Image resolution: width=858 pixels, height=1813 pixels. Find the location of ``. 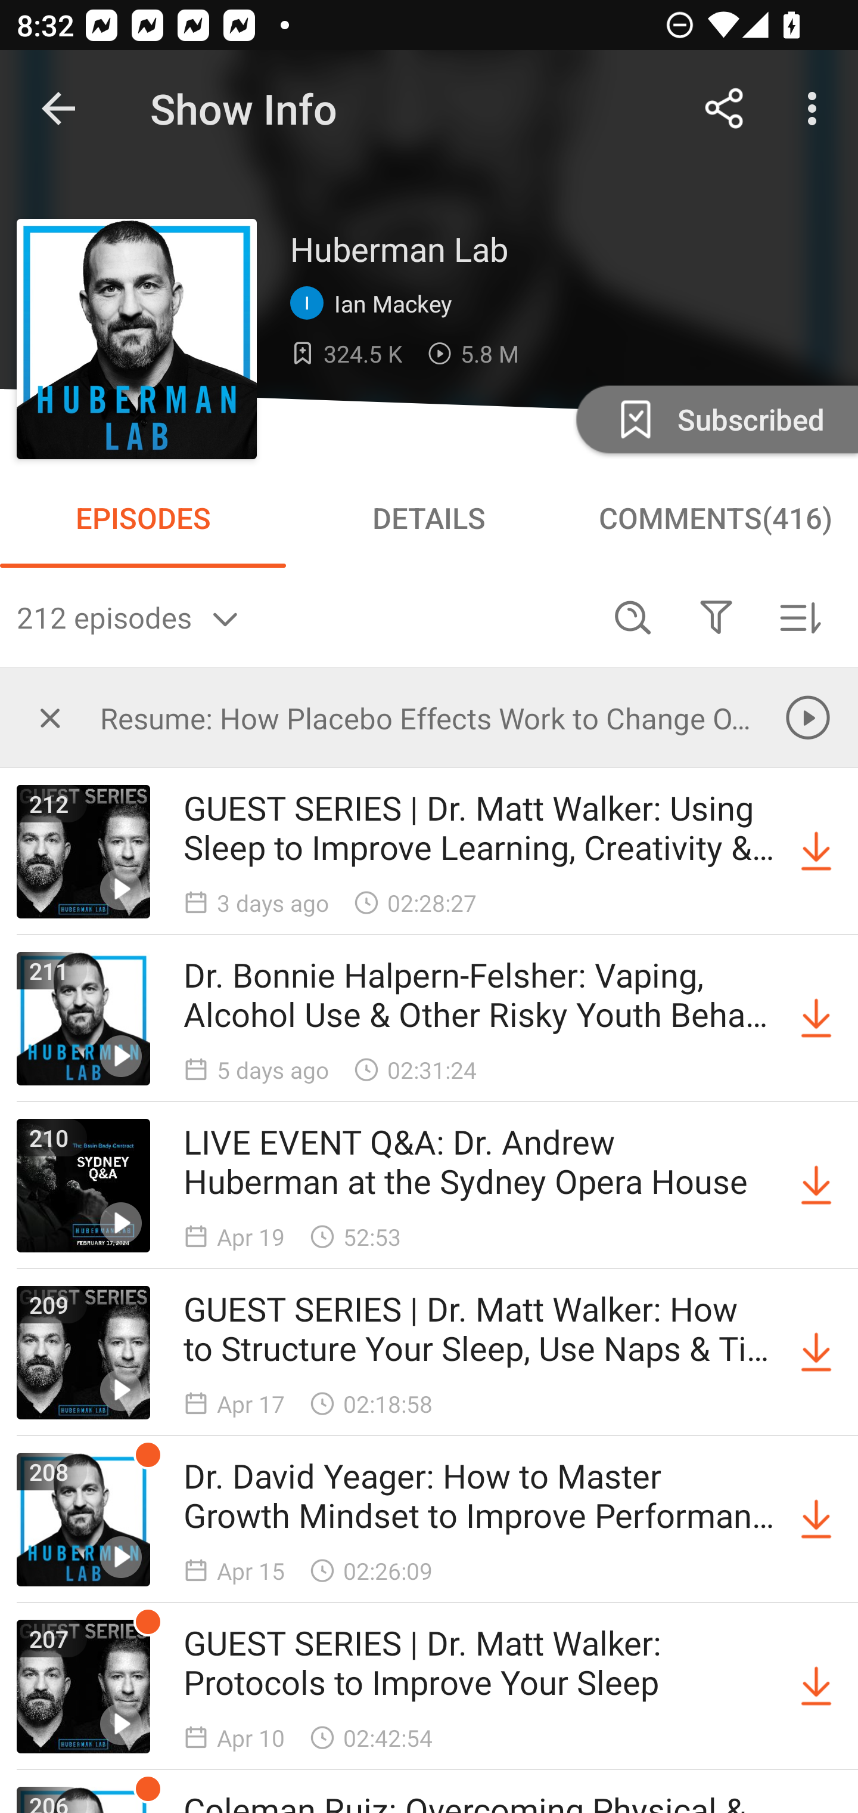

 is located at coordinates (716, 617).